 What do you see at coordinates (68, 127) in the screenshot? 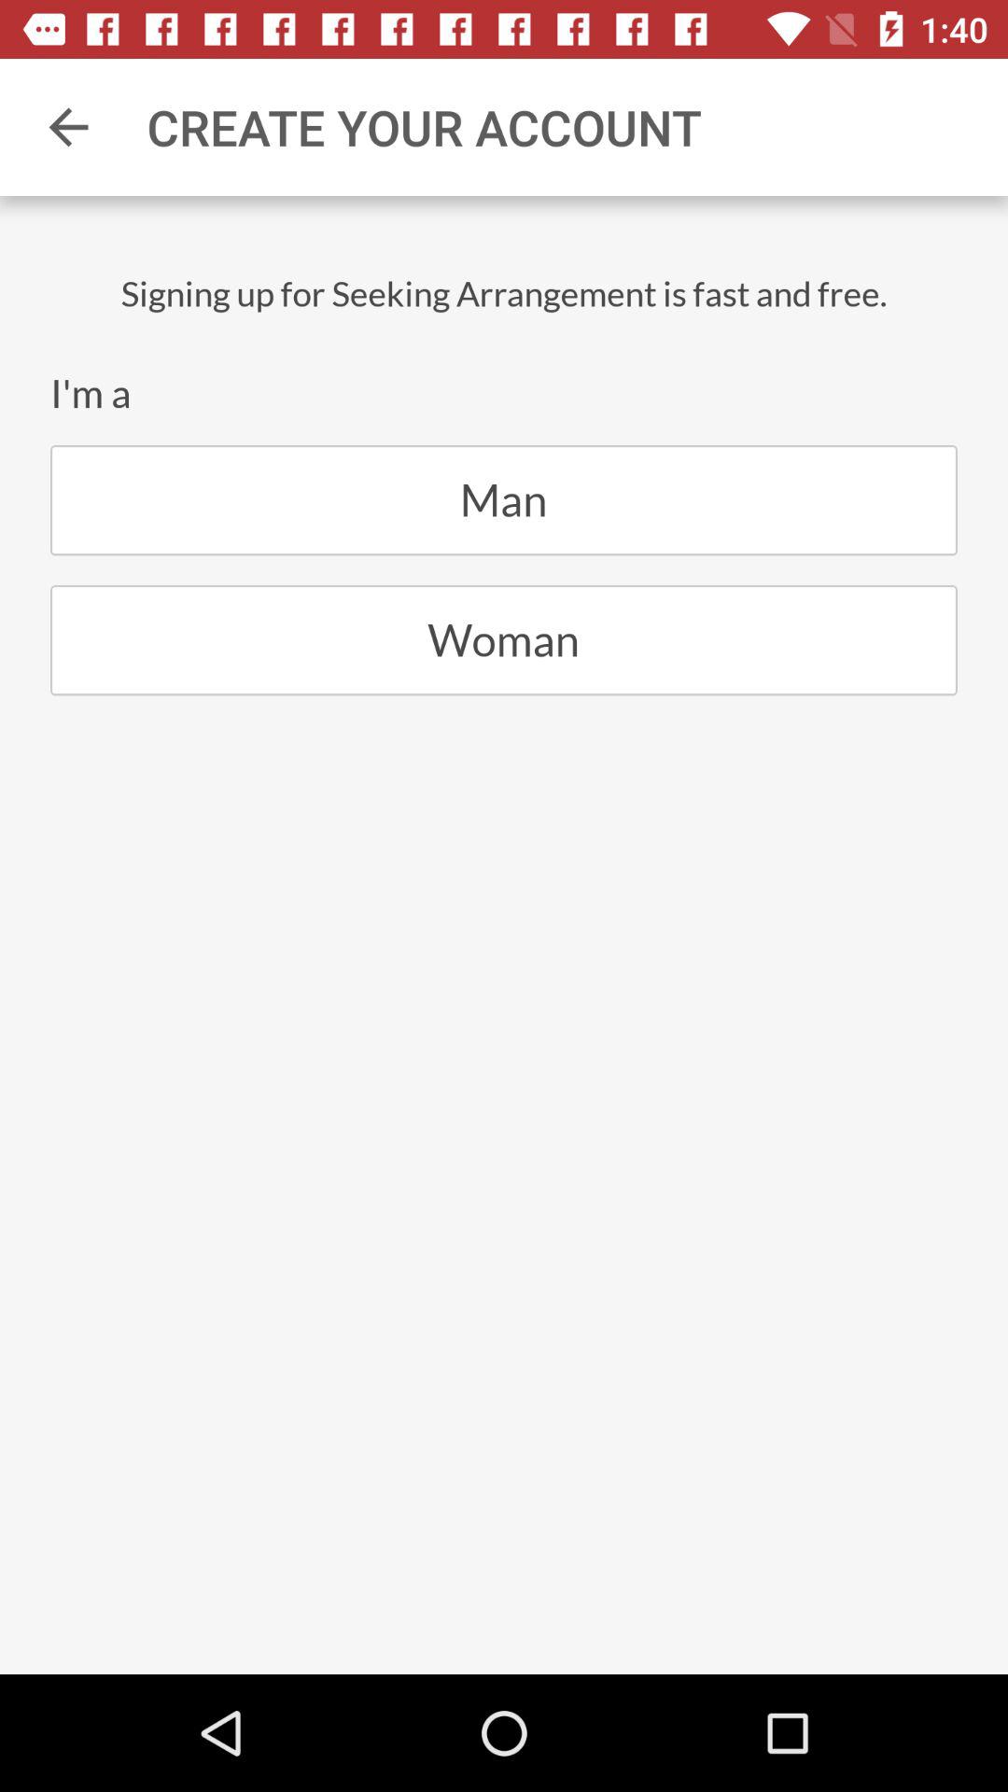
I see `turn off app next to create your account` at bounding box center [68, 127].